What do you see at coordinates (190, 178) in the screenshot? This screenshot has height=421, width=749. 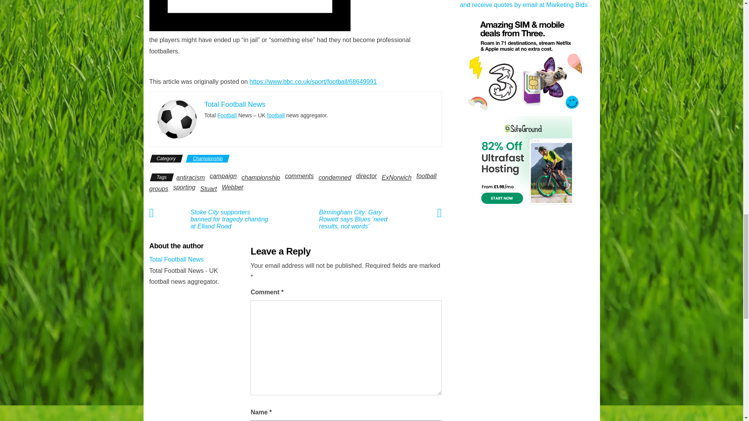 I see `antiracism` at bounding box center [190, 178].